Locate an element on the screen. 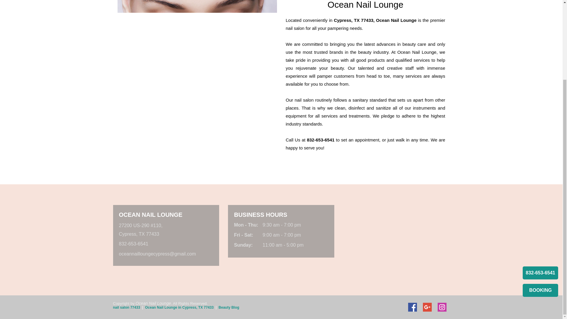 Image resolution: width=567 pixels, height=319 pixels. 832-653-6541 is located at coordinates (133, 243).